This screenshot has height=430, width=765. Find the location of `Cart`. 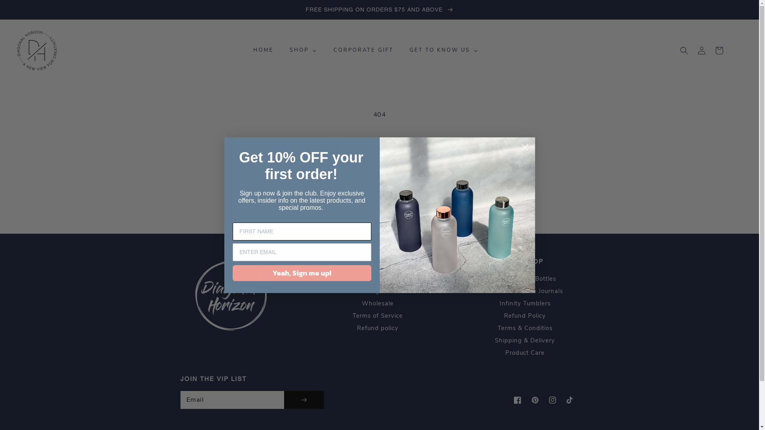

Cart is located at coordinates (719, 51).